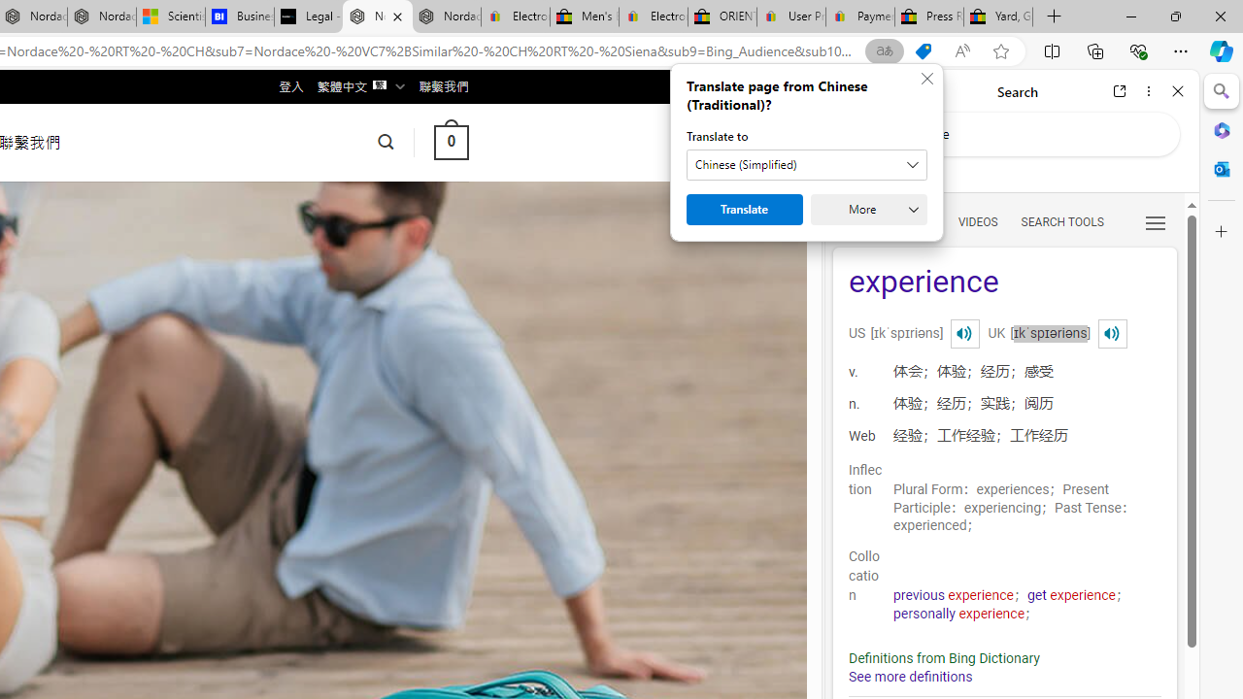 This screenshot has height=699, width=1243. What do you see at coordinates (1061, 221) in the screenshot?
I see `Search Filter, Search Tools` at bounding box center [1061, 221].